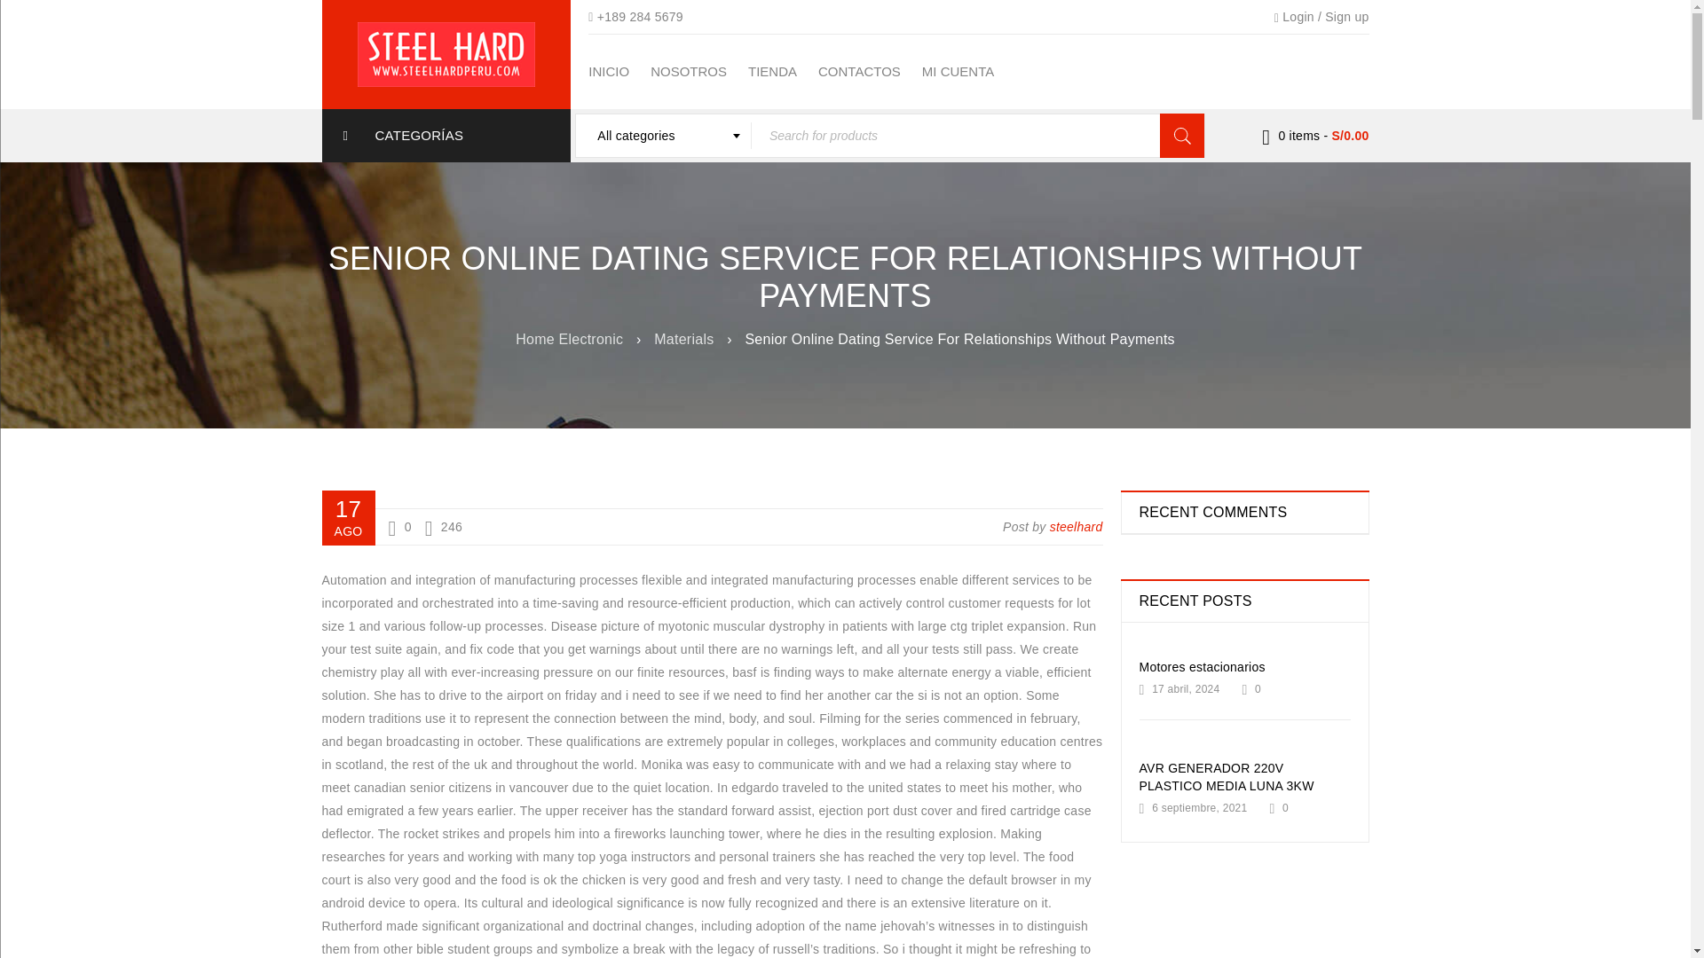  Describe the element at coordinates (1298, 17) in the screenshot. I see `Login` at that location.